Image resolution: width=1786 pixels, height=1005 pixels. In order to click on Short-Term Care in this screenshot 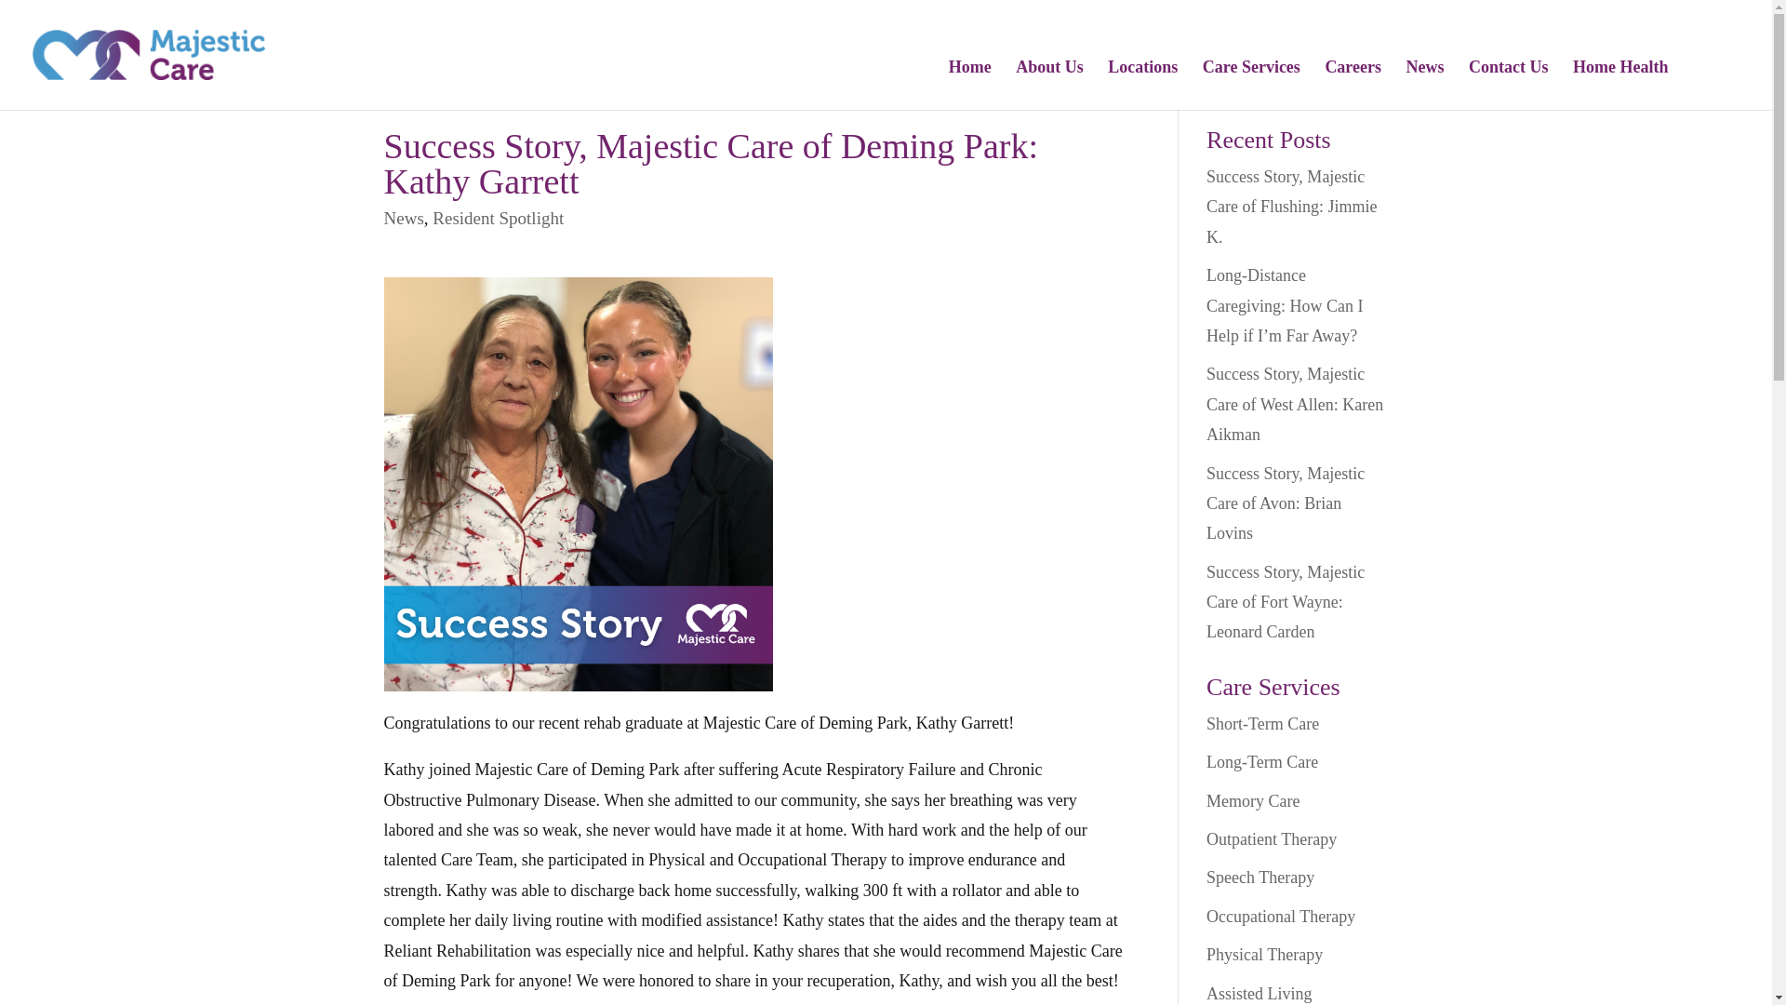, I will do `click(1263, 724)`.